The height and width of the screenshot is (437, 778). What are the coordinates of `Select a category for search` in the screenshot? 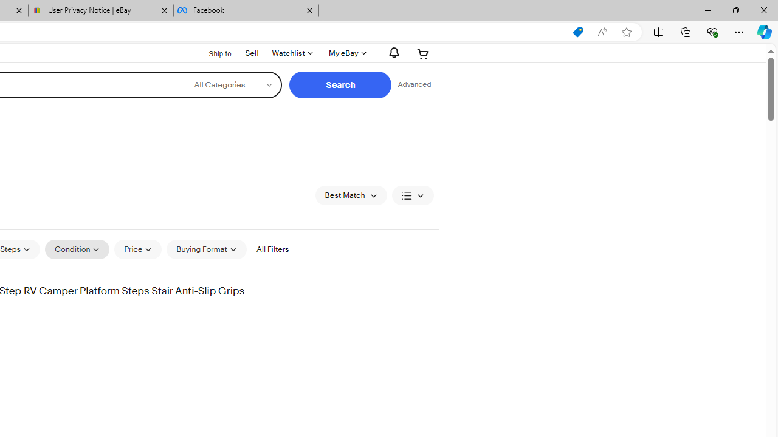 It's located at (232, 85).